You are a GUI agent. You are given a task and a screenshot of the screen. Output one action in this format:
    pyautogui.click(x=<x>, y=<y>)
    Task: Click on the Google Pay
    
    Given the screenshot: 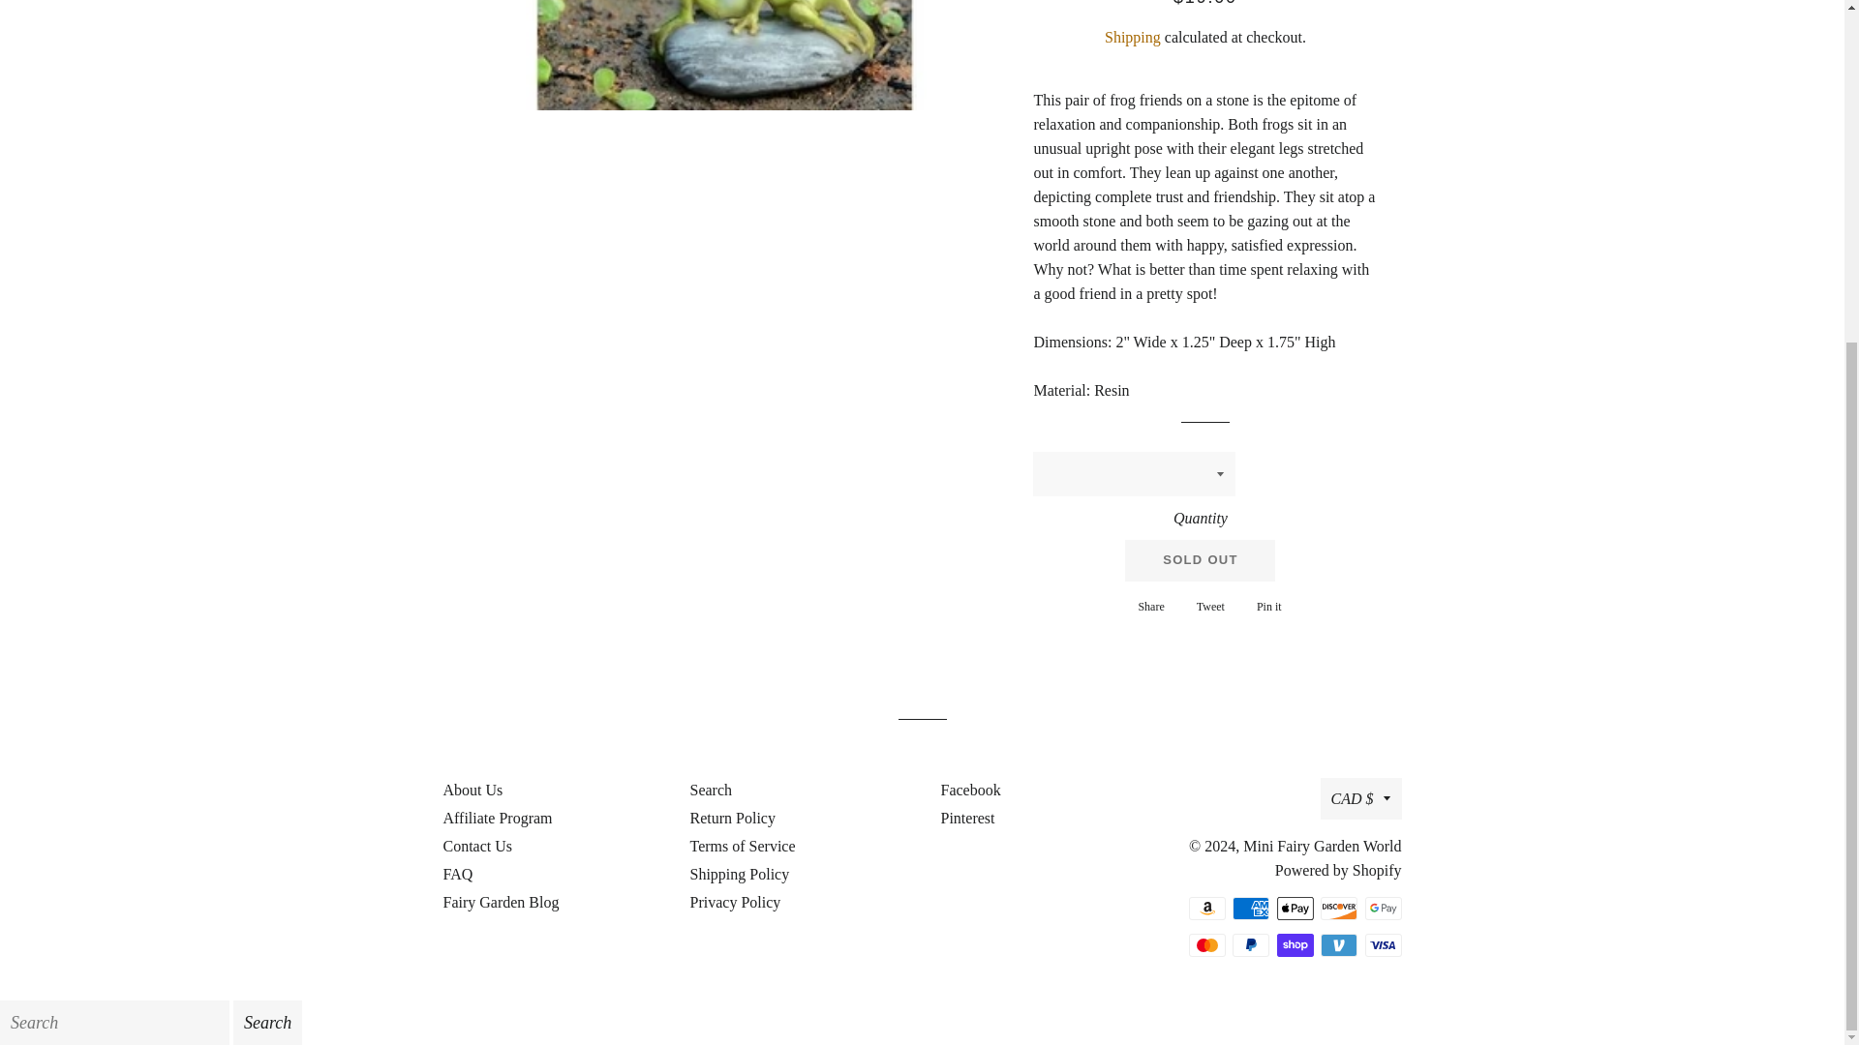 What is the action you would take?
    pyautogui.click(x=1383, y=908)
    